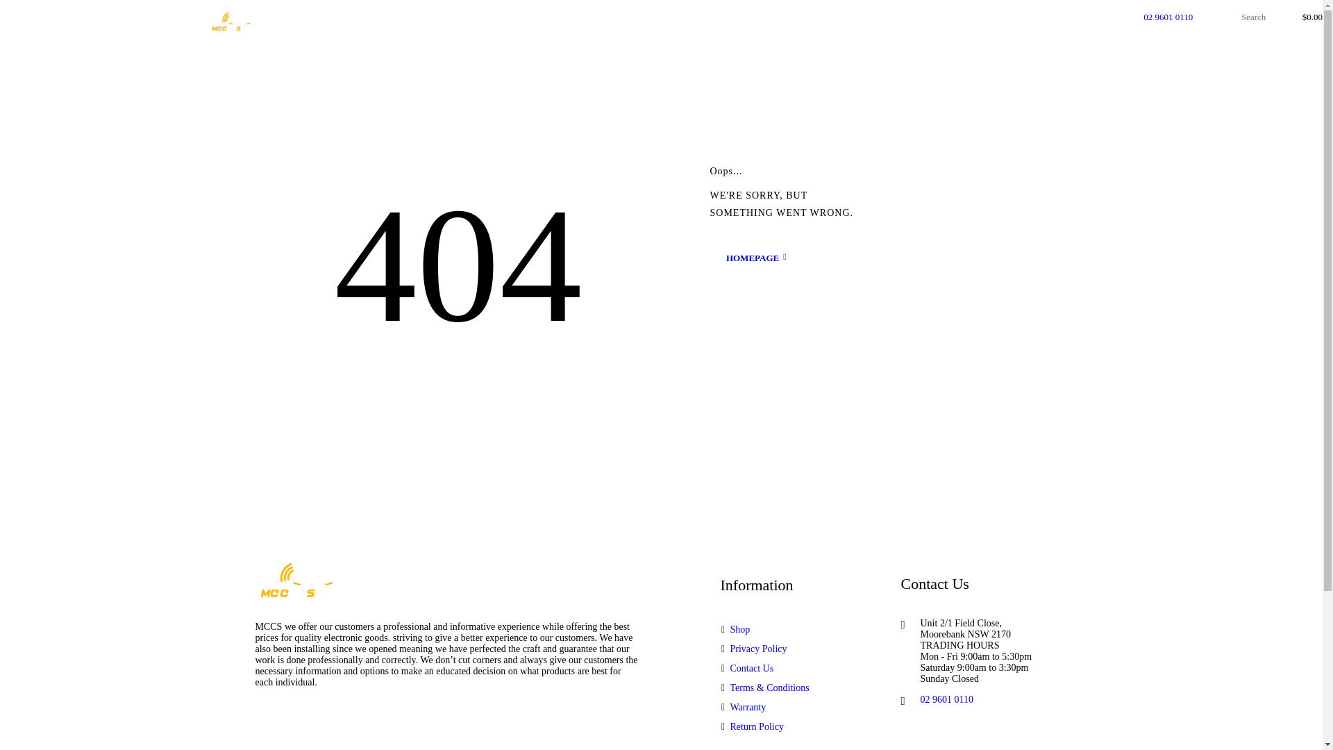  Describe the element at coordinates (740, 629) in the screenshot. I see `Shop` at that location.